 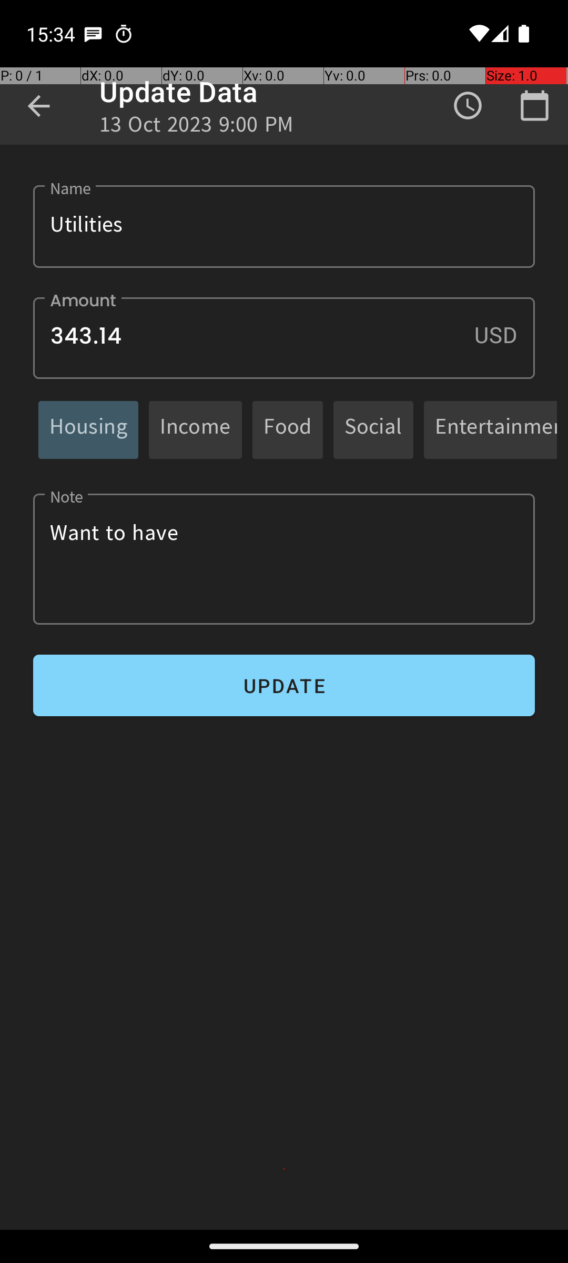 I want to click on 343.14, so click(x=284, y=338).